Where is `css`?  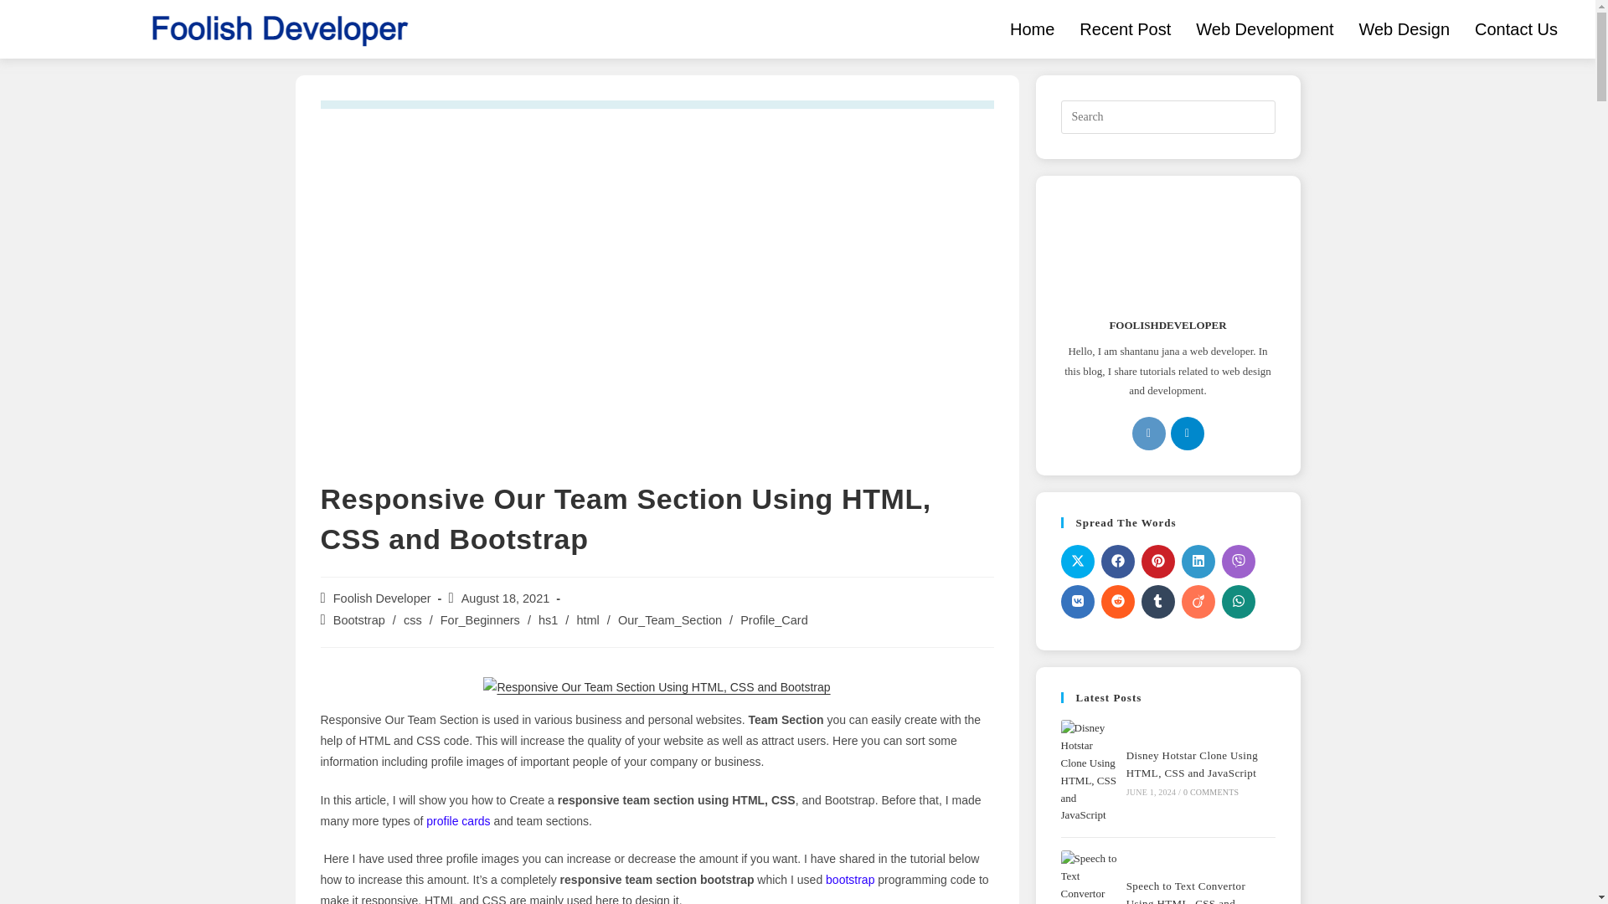 css is located at coordinates (412, 620).